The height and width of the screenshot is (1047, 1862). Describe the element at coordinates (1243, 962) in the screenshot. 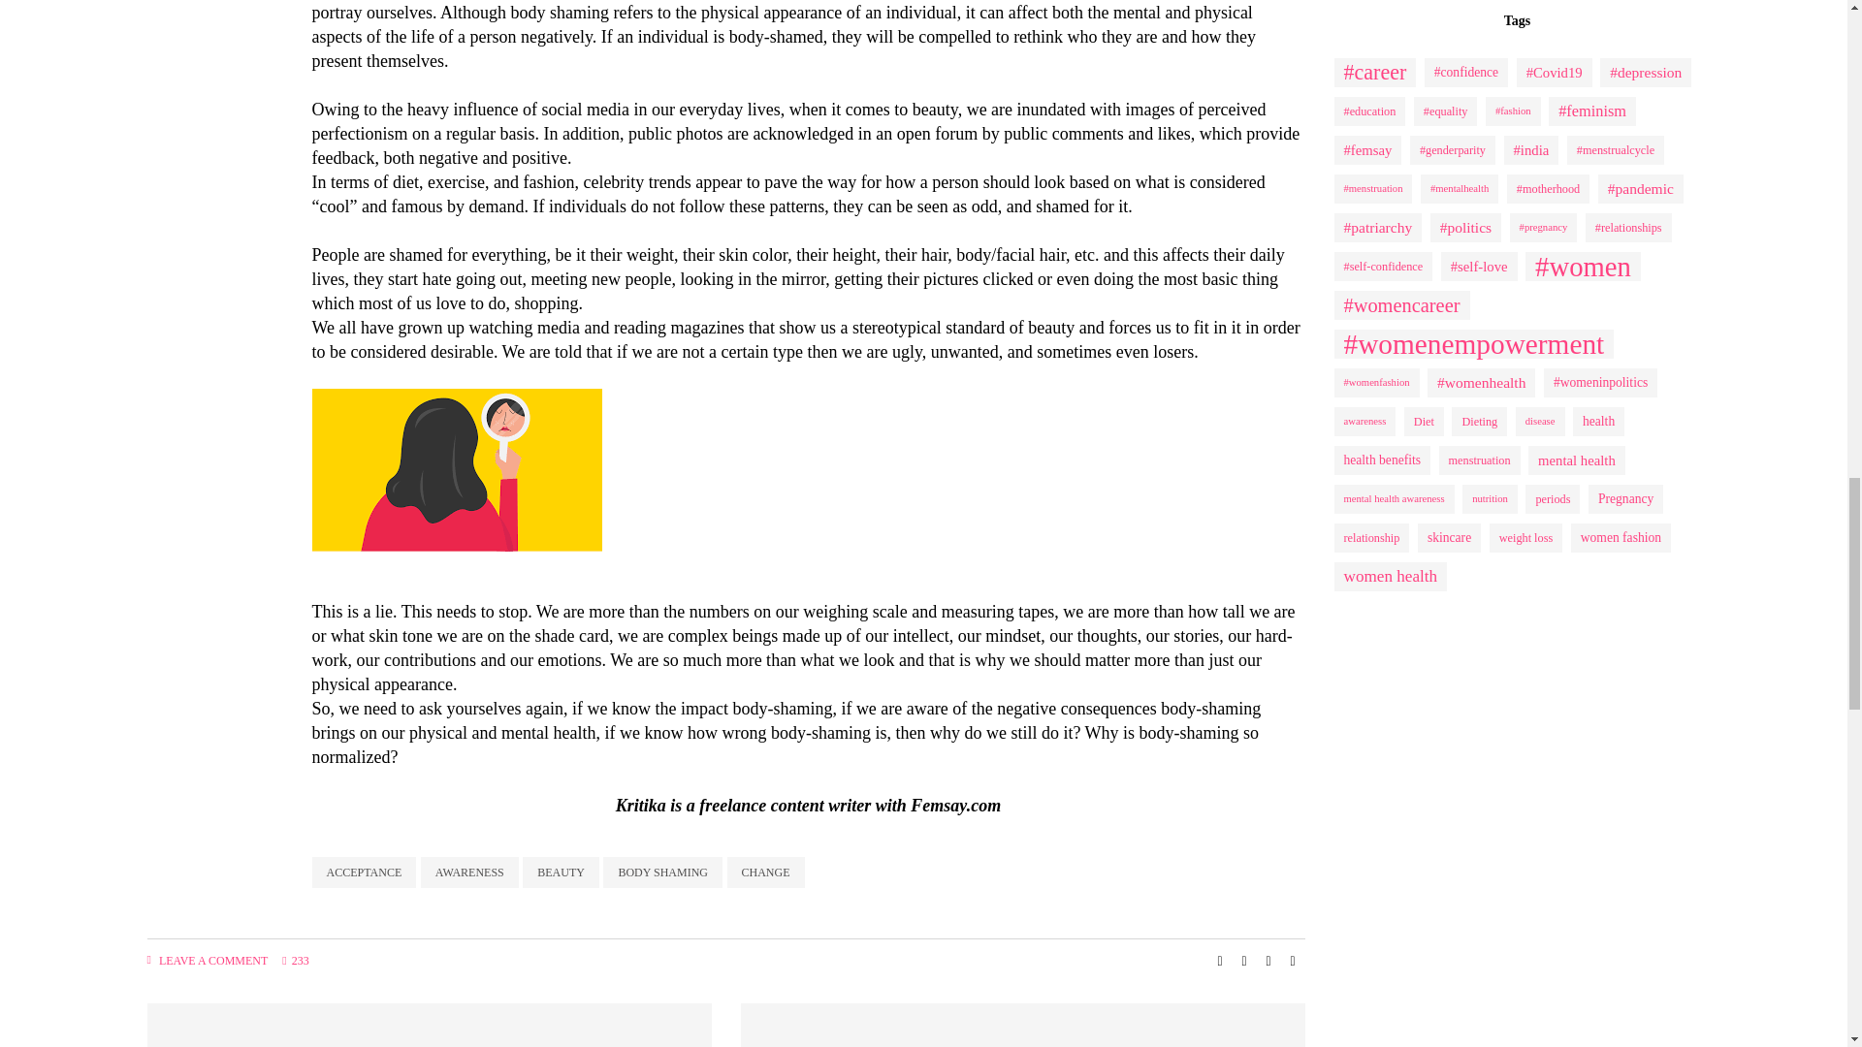

I see `Tweet this` at that location.